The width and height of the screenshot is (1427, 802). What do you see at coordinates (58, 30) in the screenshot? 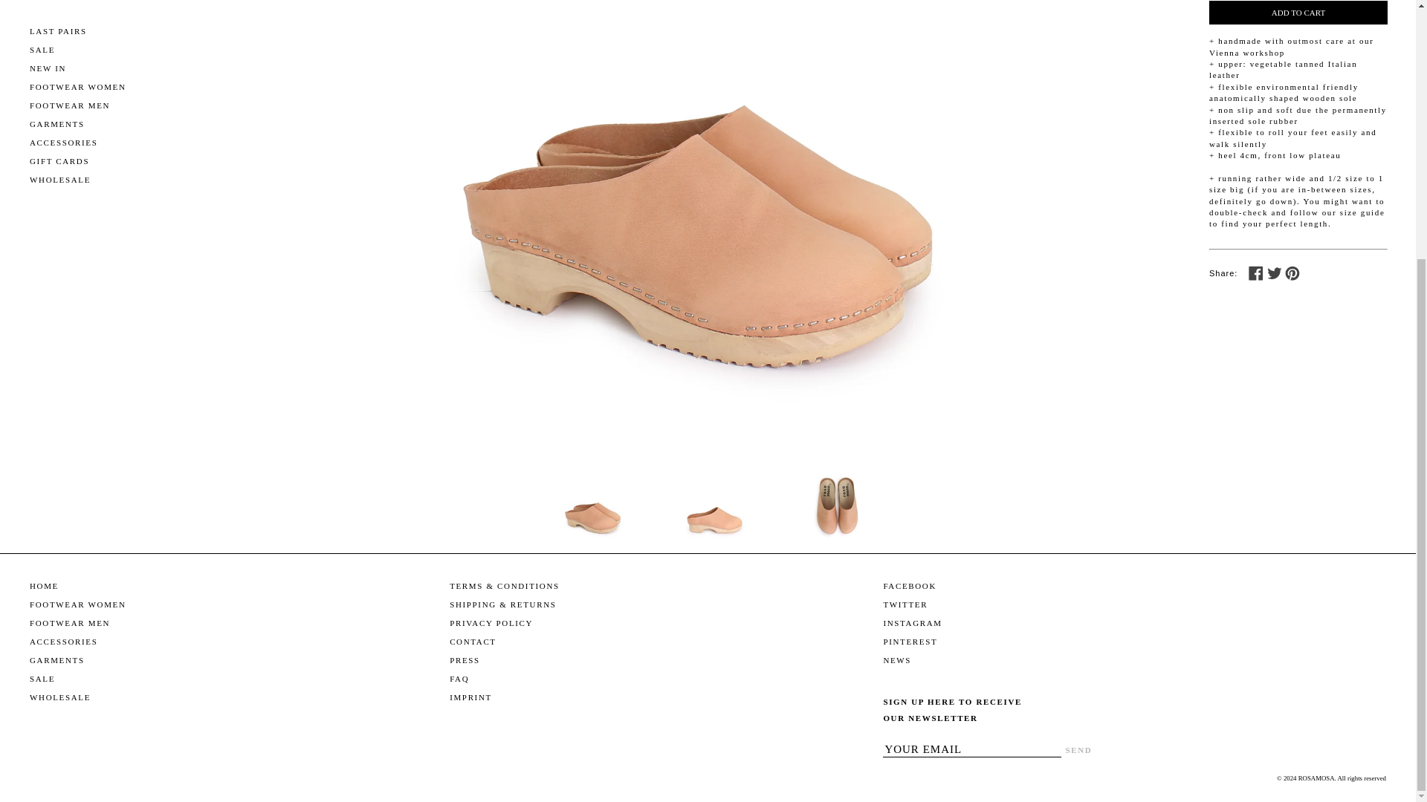
I see `LAST PAIRS` at bounding box center [58, 30].